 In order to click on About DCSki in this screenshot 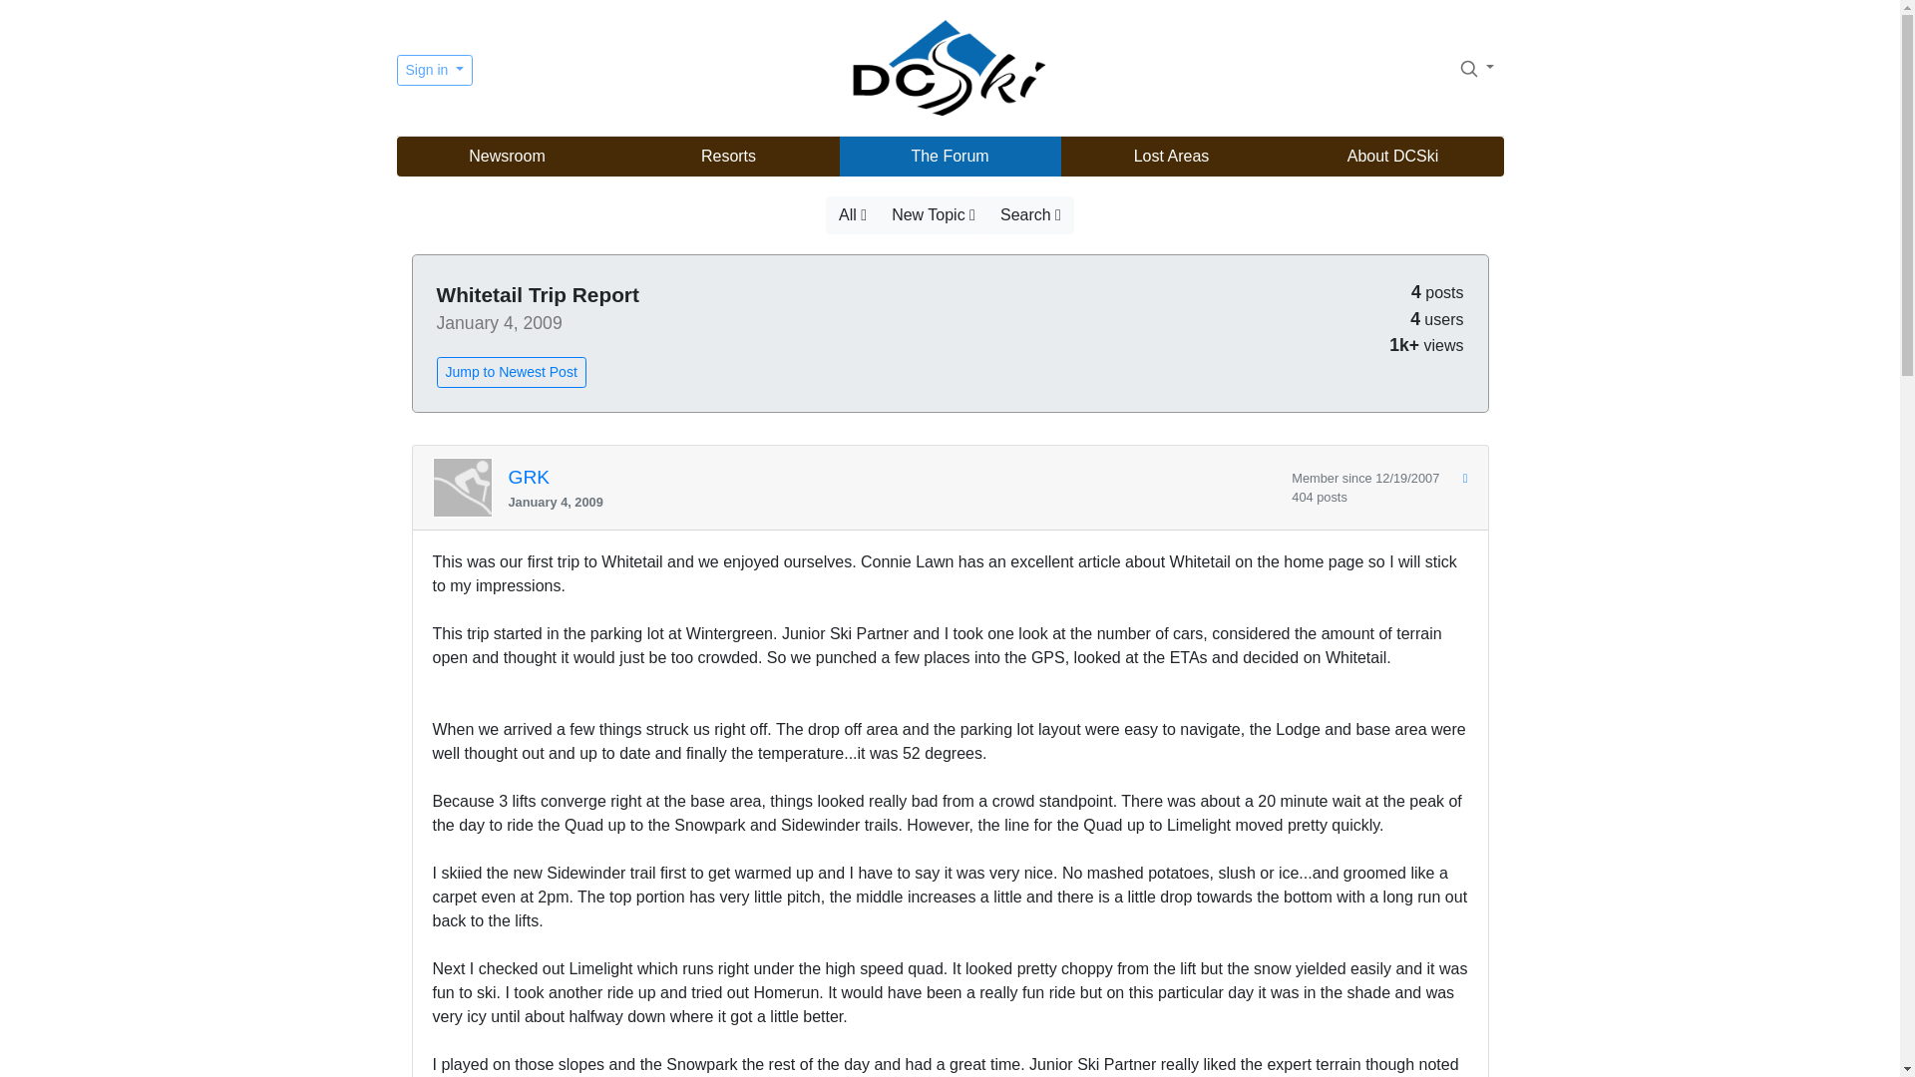, I will do `click(1392, 157)`.